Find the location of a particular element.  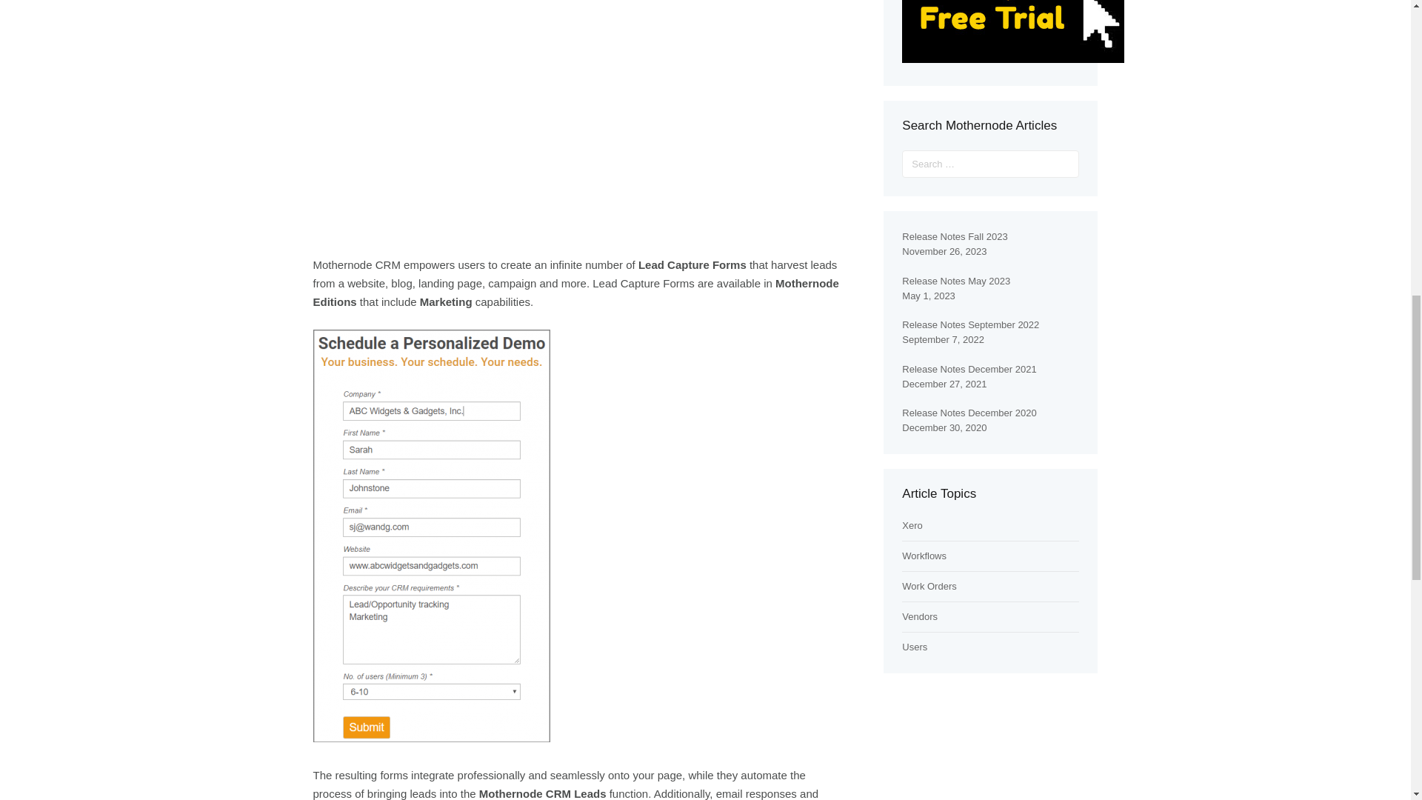

Release Notes Fall 2023 is located at coordinates (954, 237).